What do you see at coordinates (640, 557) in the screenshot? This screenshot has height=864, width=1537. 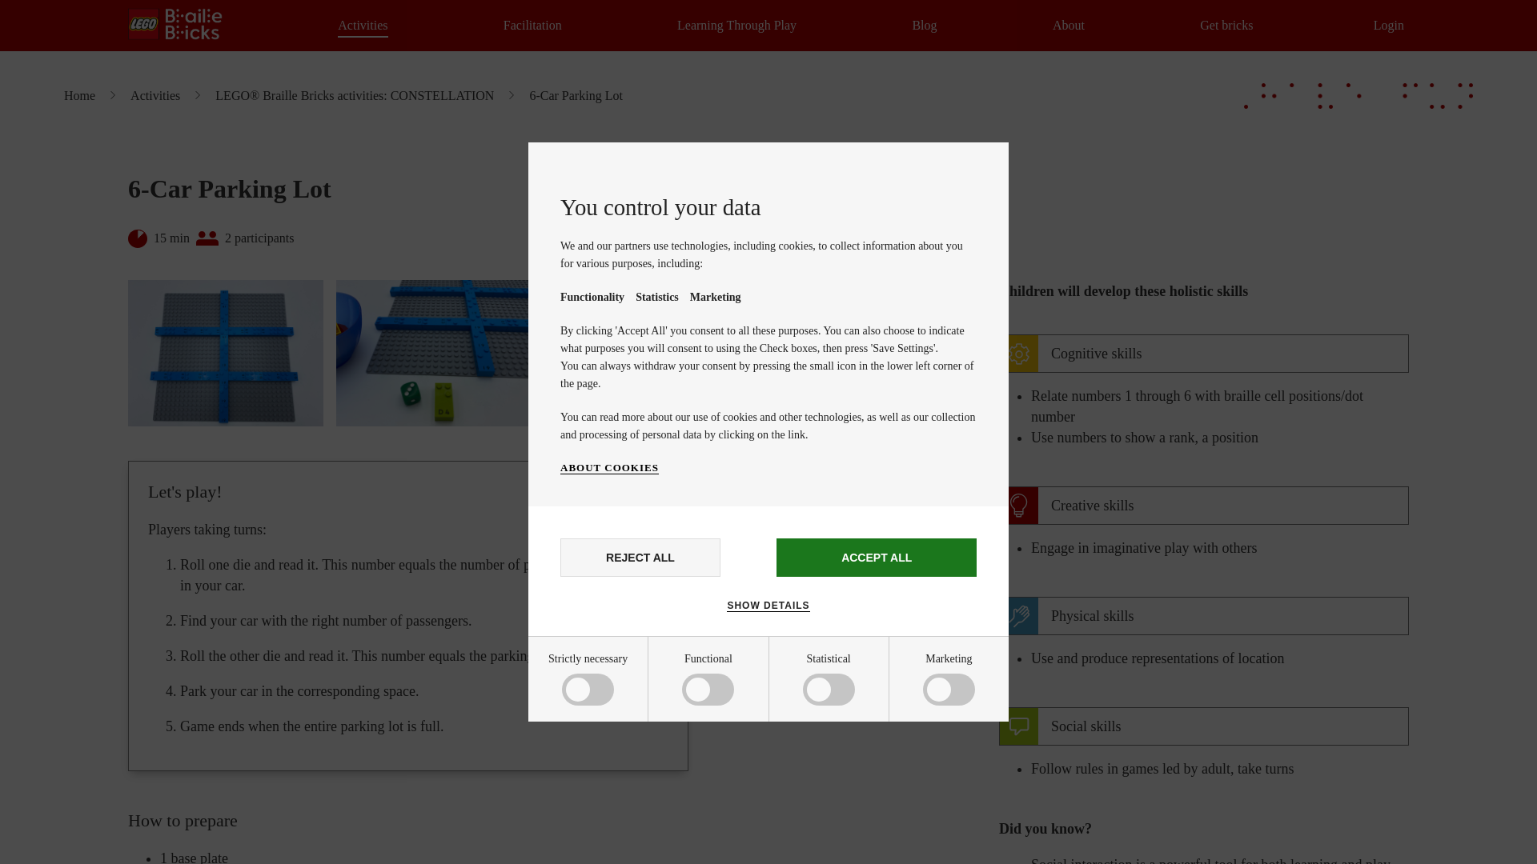 I see `REJECT ALL` at bounding box center [640, 557].